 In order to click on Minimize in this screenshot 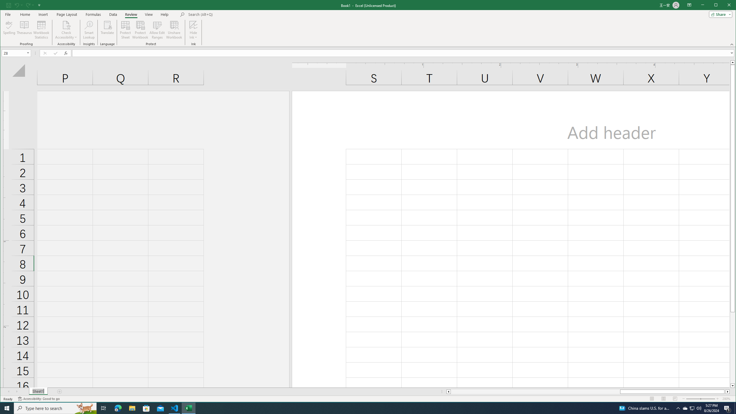, I will do `click(718, 5)`.